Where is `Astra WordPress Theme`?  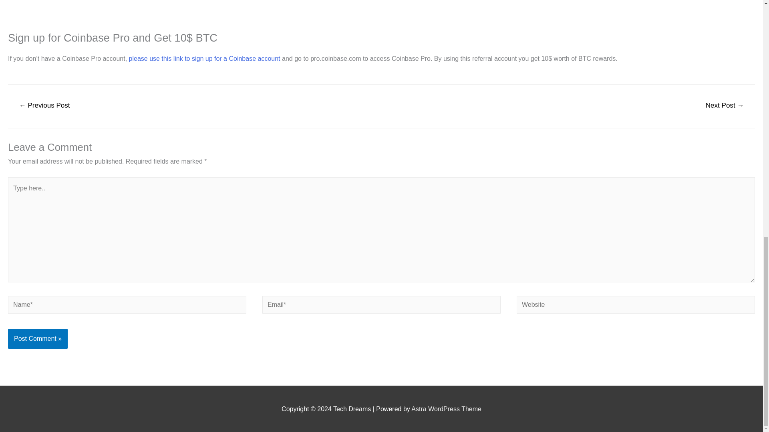 Astra WordPress Theme is located at coordinates (446, 409).